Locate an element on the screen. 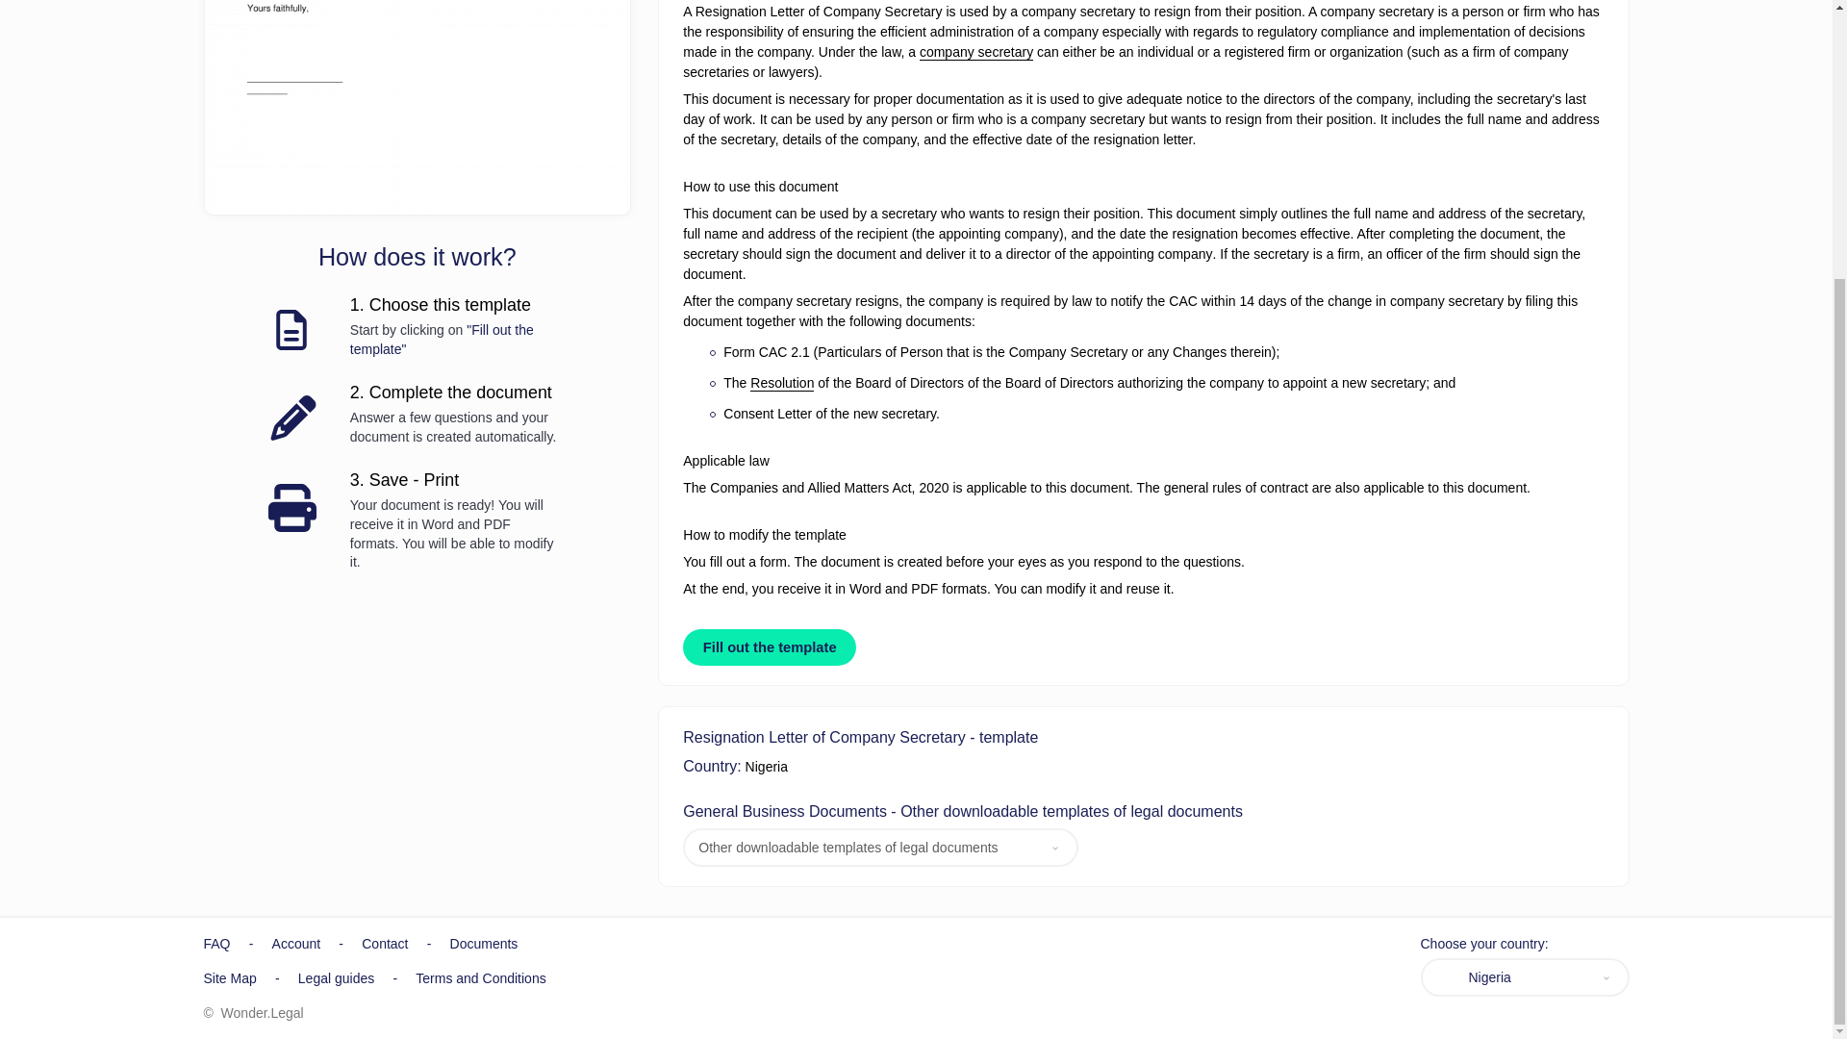  "Fill out the template" is located at coordinates (442, 339).